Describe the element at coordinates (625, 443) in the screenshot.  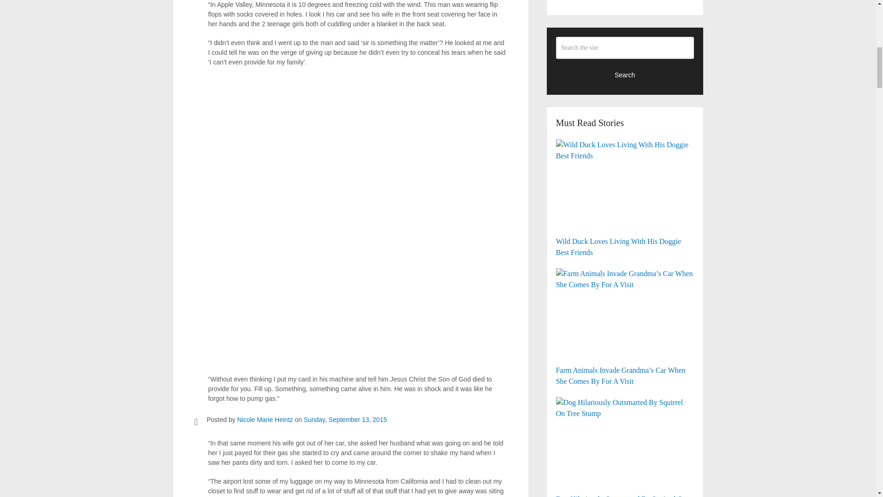
I see `Dog Hilariously Outsmarted By Squirrel On Tree Stump` at that location.